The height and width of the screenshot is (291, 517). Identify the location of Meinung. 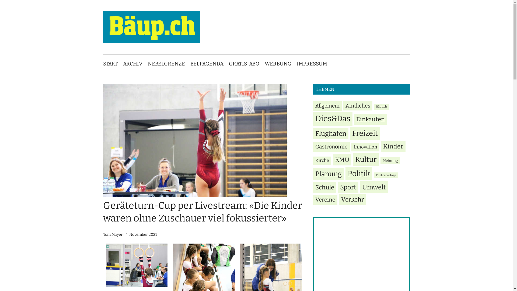
(390, 161).